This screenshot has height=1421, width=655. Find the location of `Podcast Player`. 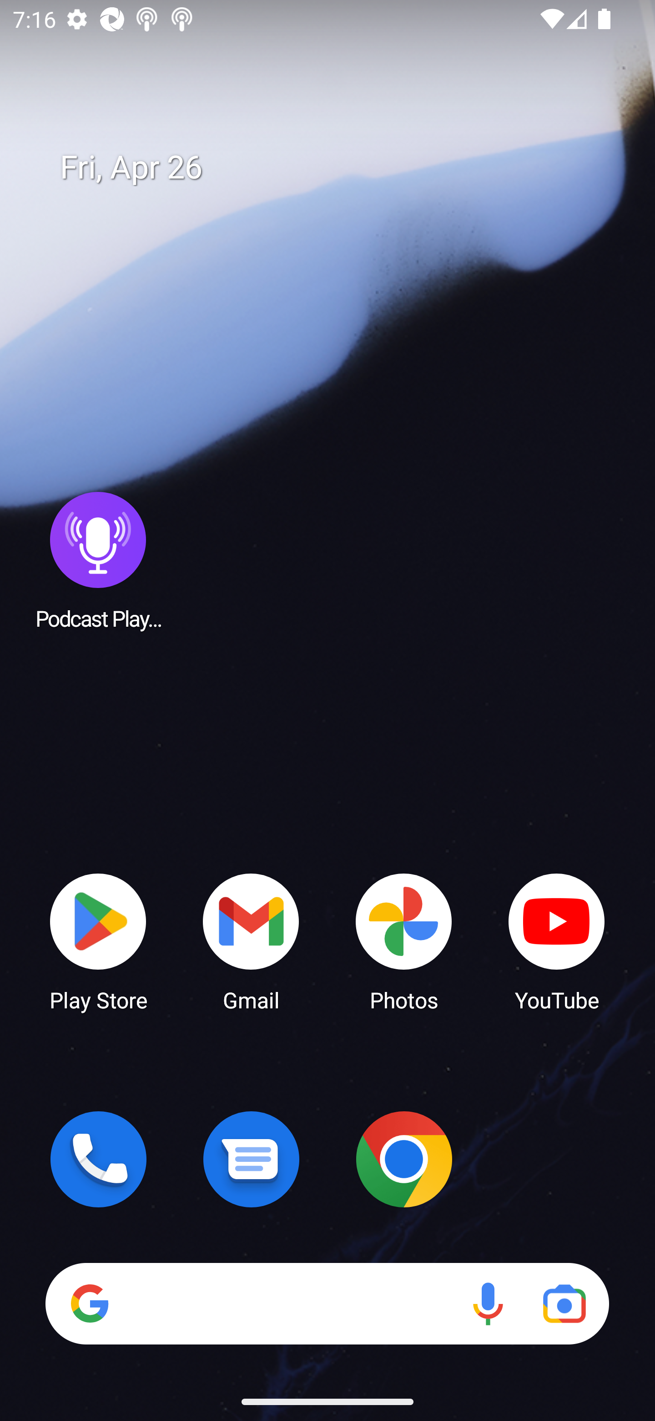

Podcast Player is located at coordinates (98, 560).